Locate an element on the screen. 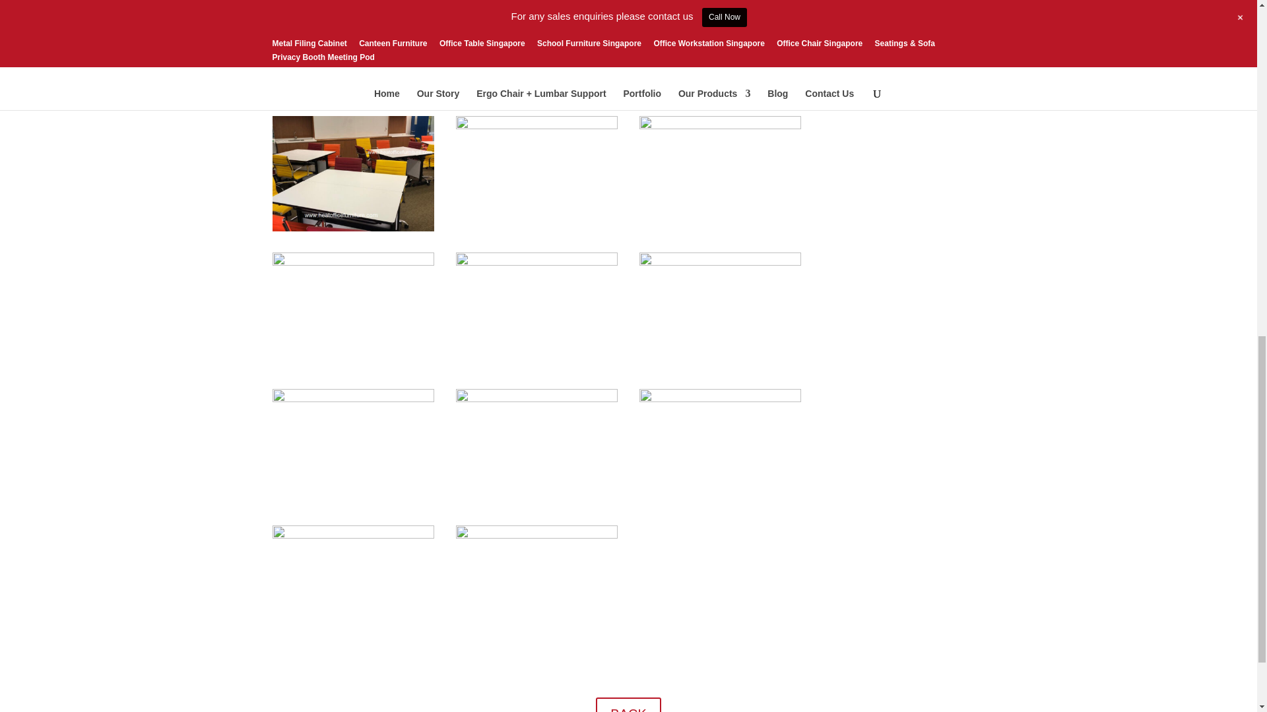 The width and height of the screenshot is (1267, 712). hosp-3 is located at coordinates (537, 262).